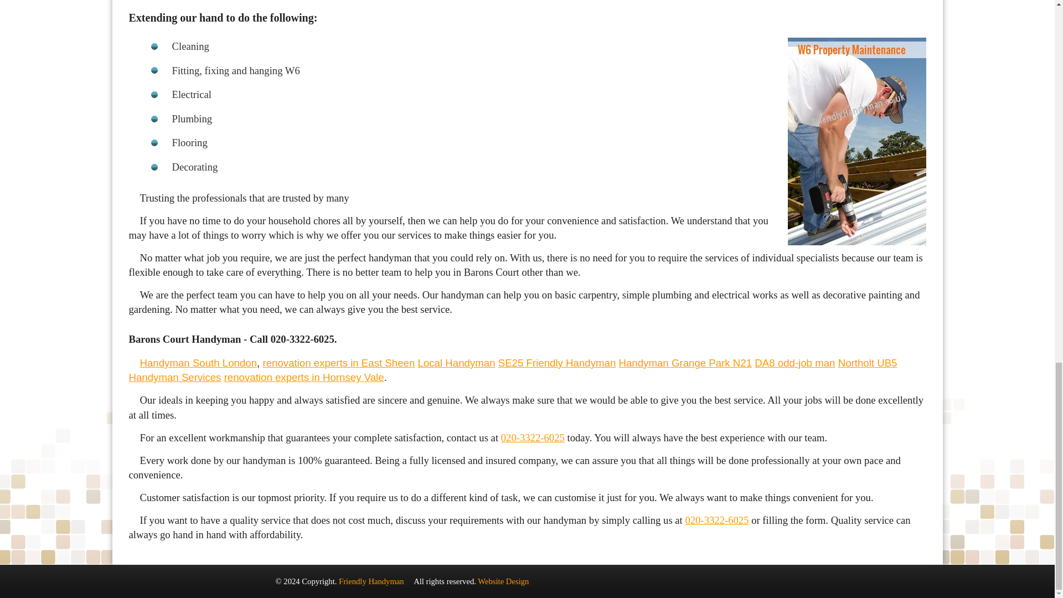 This screenshot has height=598, width=1063. I want to click on renovation experts in East Sheen, so click(338, 363).